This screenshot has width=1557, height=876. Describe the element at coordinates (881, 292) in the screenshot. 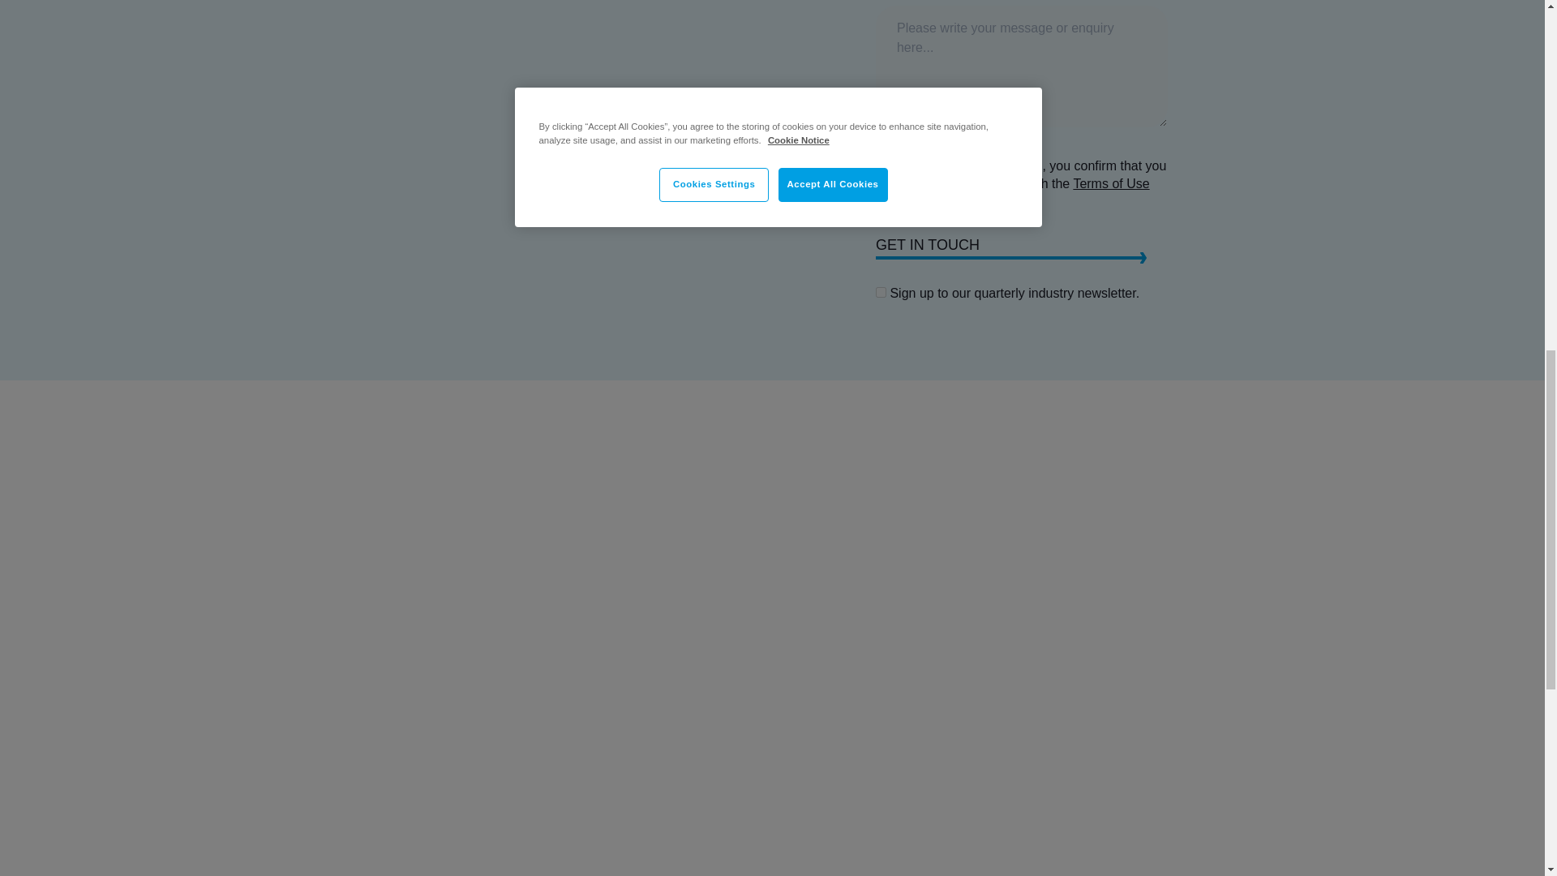

I see `1` at that location.